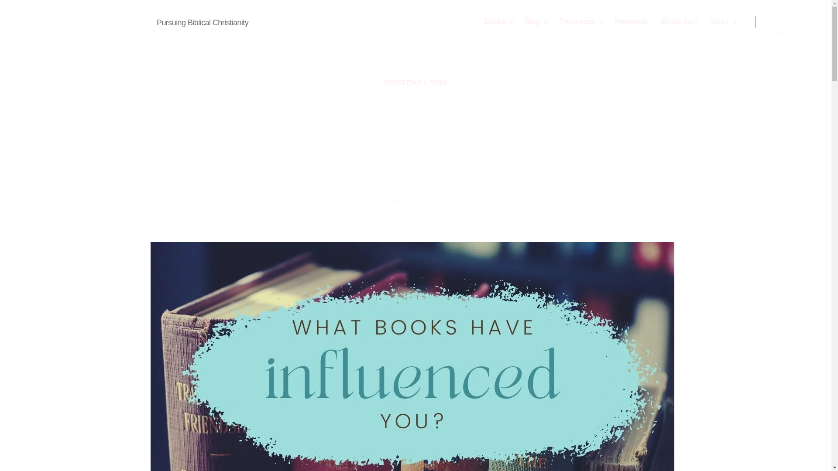 The height and width of the screenshot is (471, 838). Describe the element at coordinates (632, 21) in the screenshot. I see `Newsletter` at that location.